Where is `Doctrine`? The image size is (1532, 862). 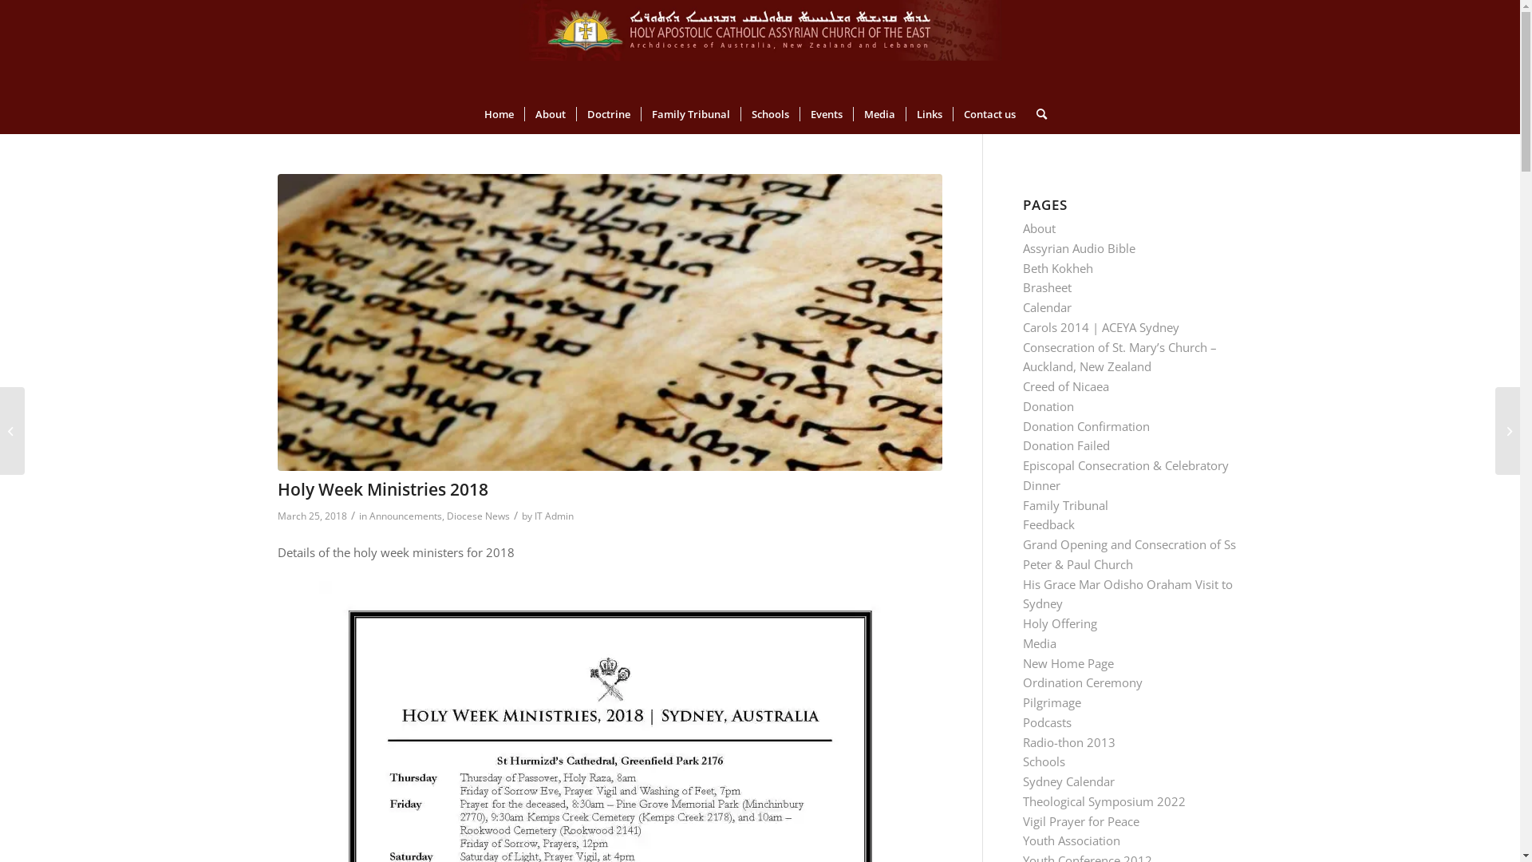
Doctrine is located at coordinates (608, 114).